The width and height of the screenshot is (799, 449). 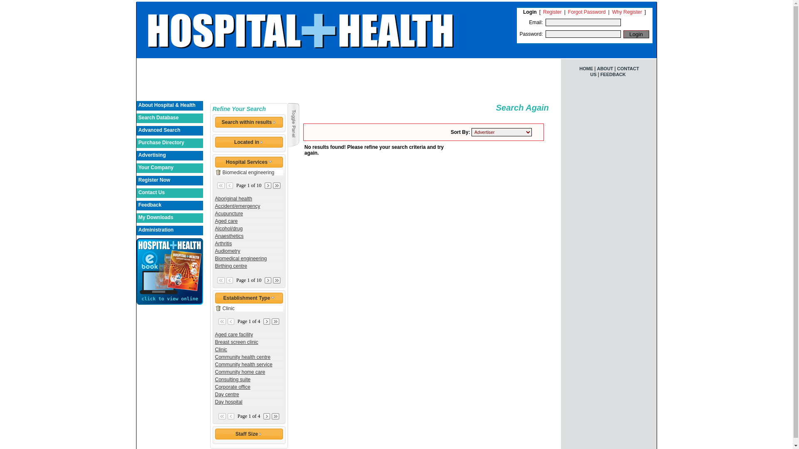 I want to click on Hospital Services , so click(x=249, y=162).